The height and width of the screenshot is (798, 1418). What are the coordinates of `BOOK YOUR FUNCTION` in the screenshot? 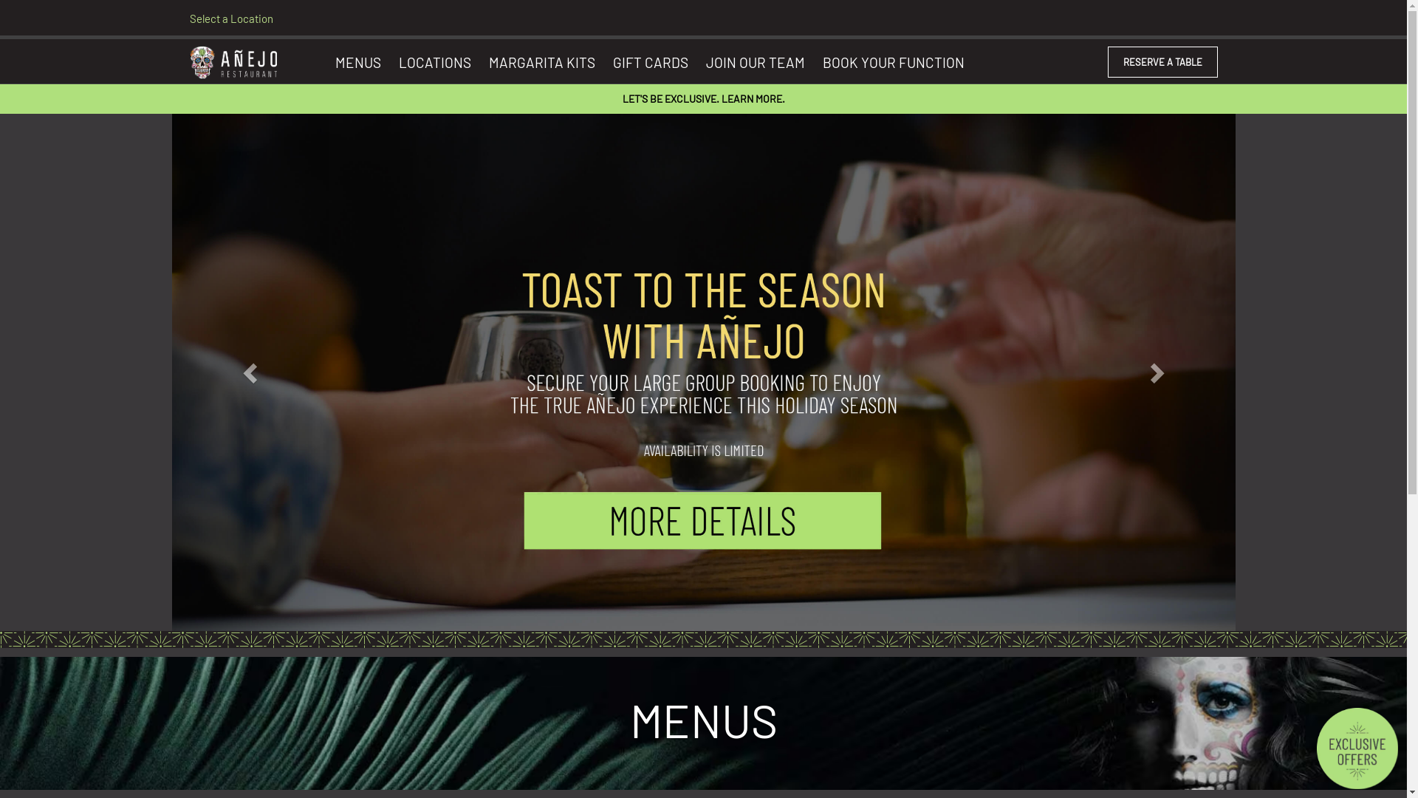 It's located at (894, 61).